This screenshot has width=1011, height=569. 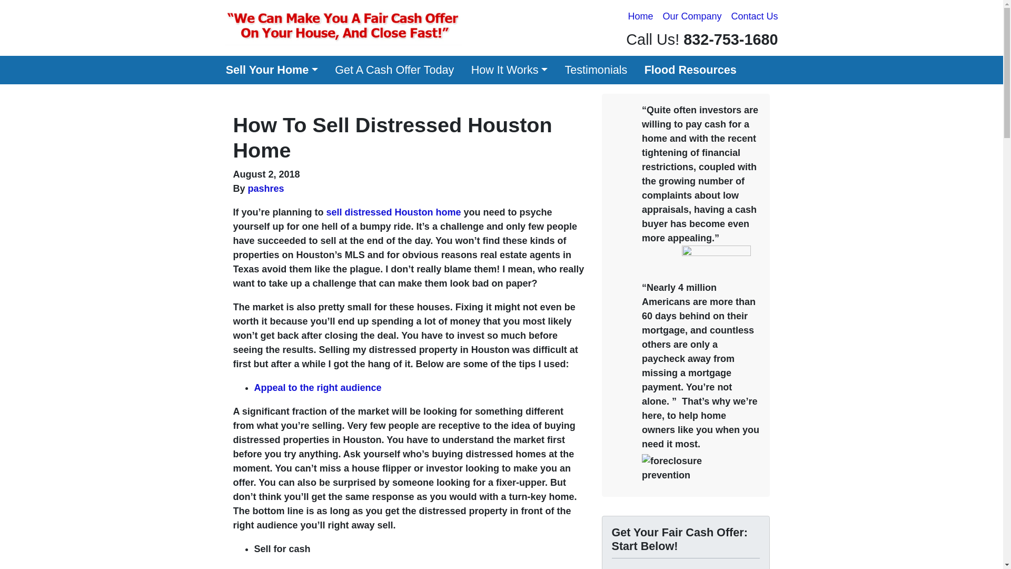 I want to click on Appeal to the right audience, so click(x=317, y=388).